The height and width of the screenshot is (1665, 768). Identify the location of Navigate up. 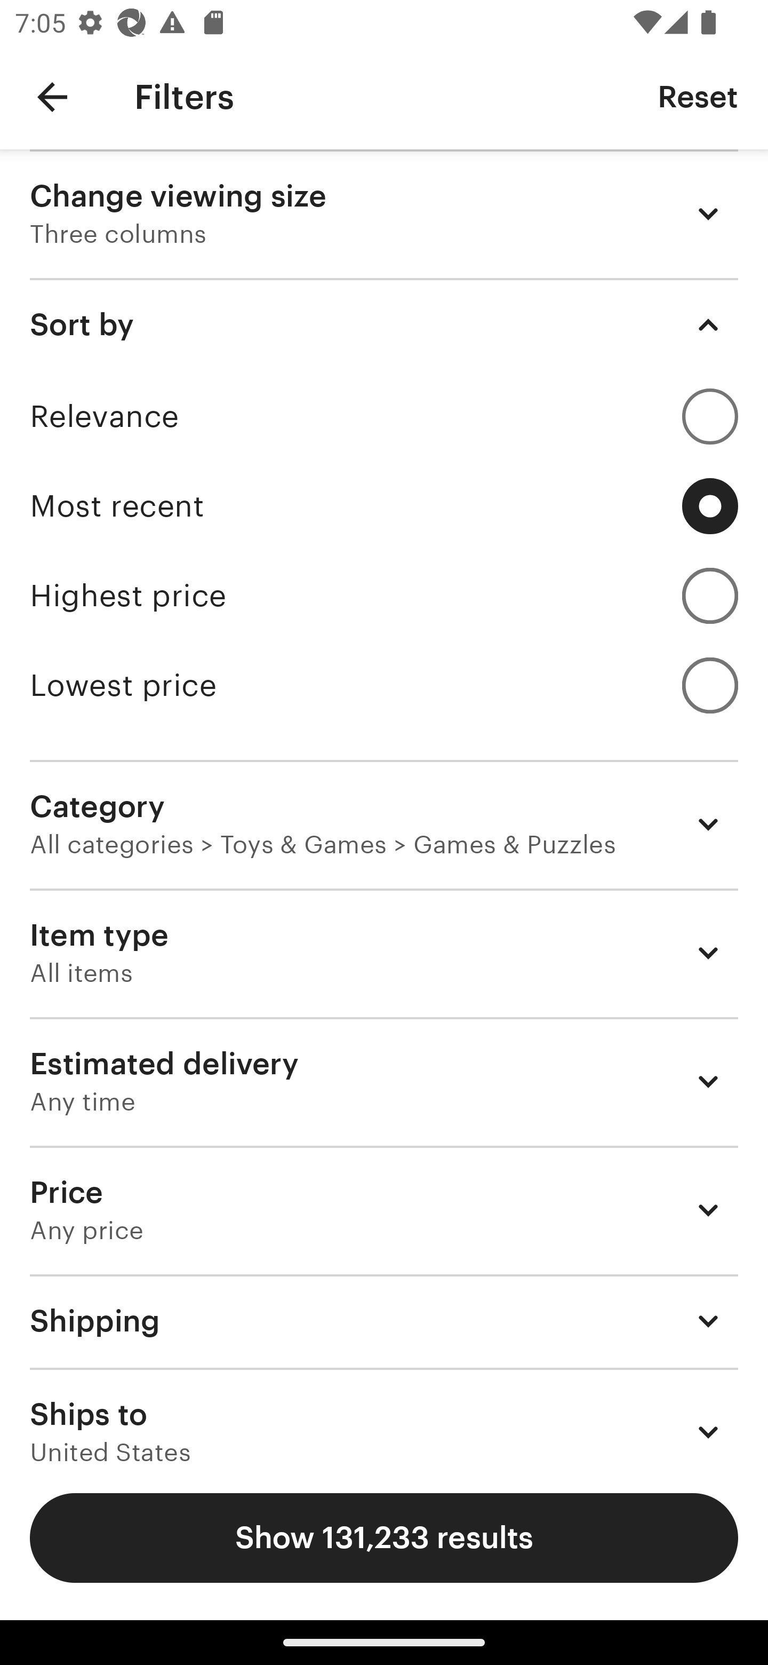
(52, 97).